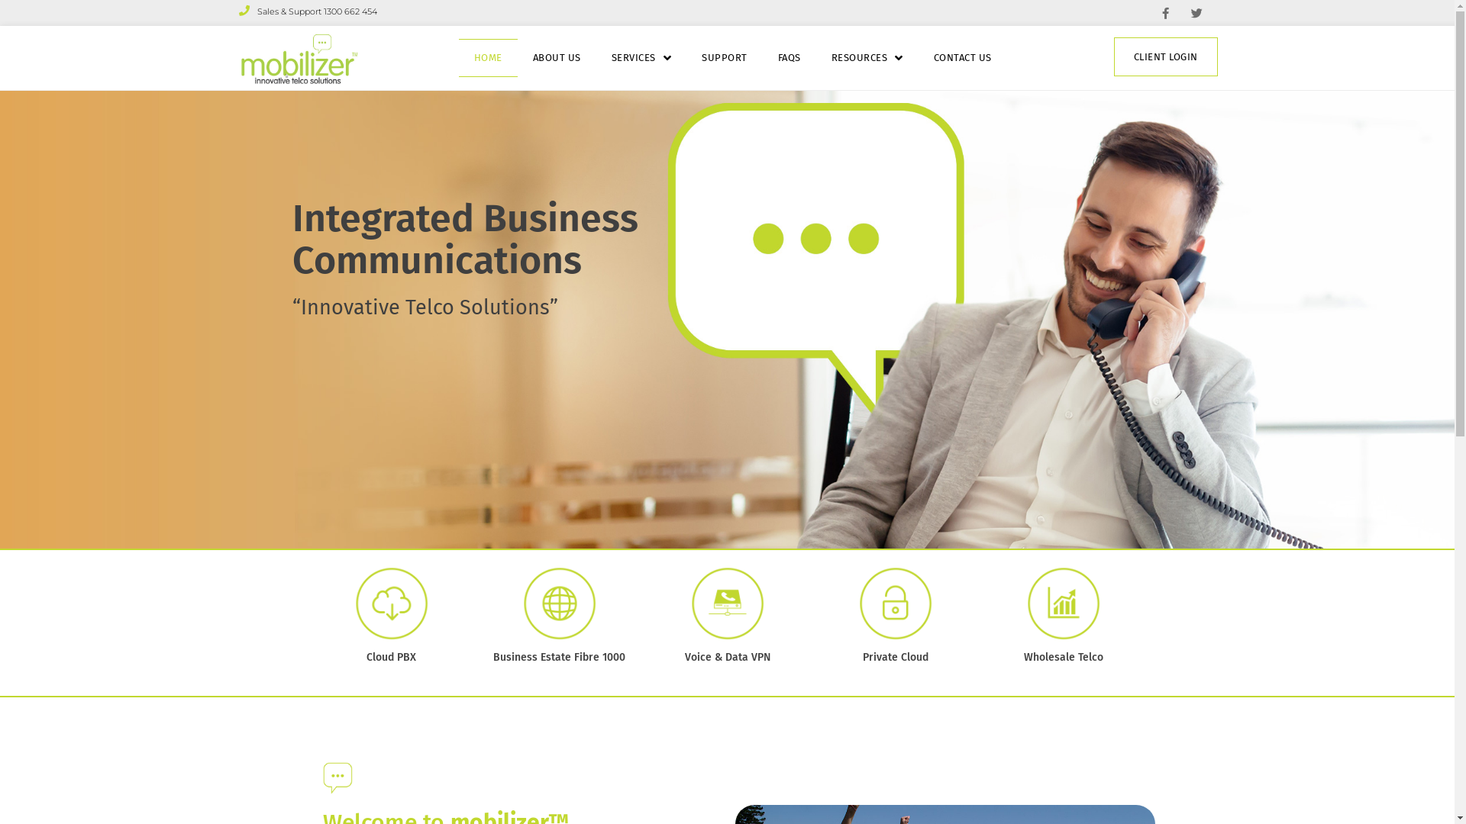 This screenshot has height=824, width=1466. Describe the element at coordinates (307, 12) in the screenshot. I see `Sales & Support 1300 662 454` at that location.